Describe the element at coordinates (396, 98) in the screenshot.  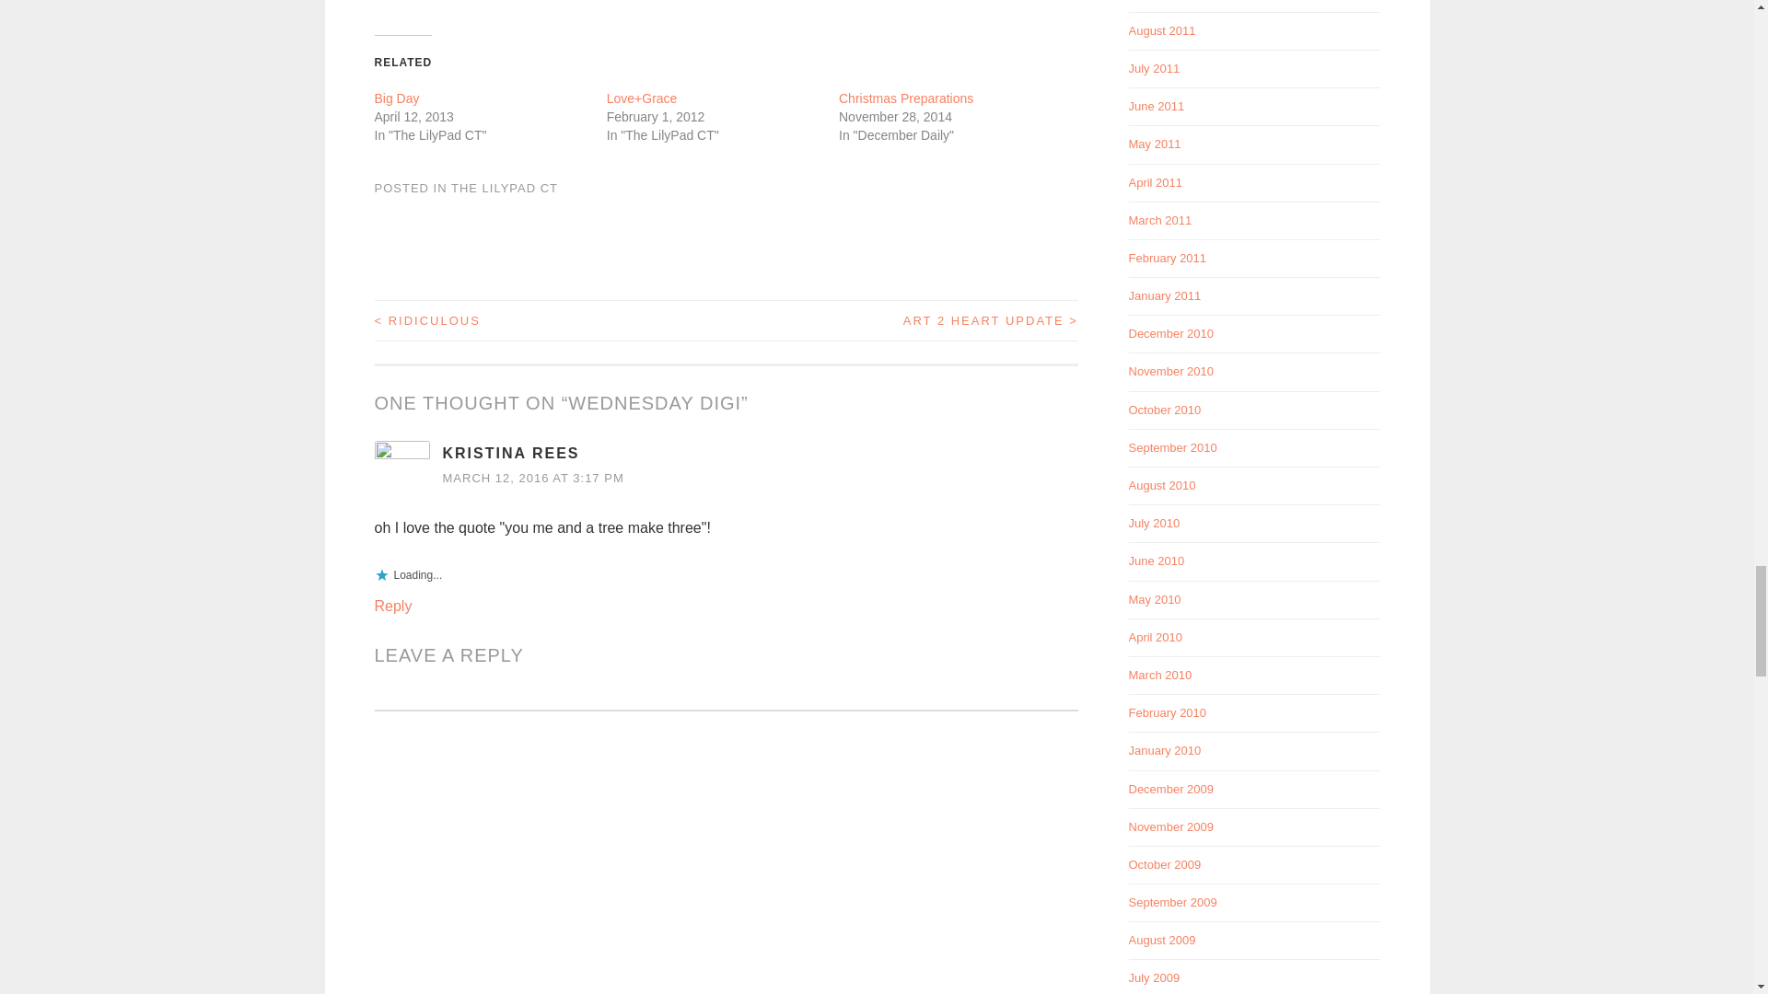
I see `Big Day` at that location.